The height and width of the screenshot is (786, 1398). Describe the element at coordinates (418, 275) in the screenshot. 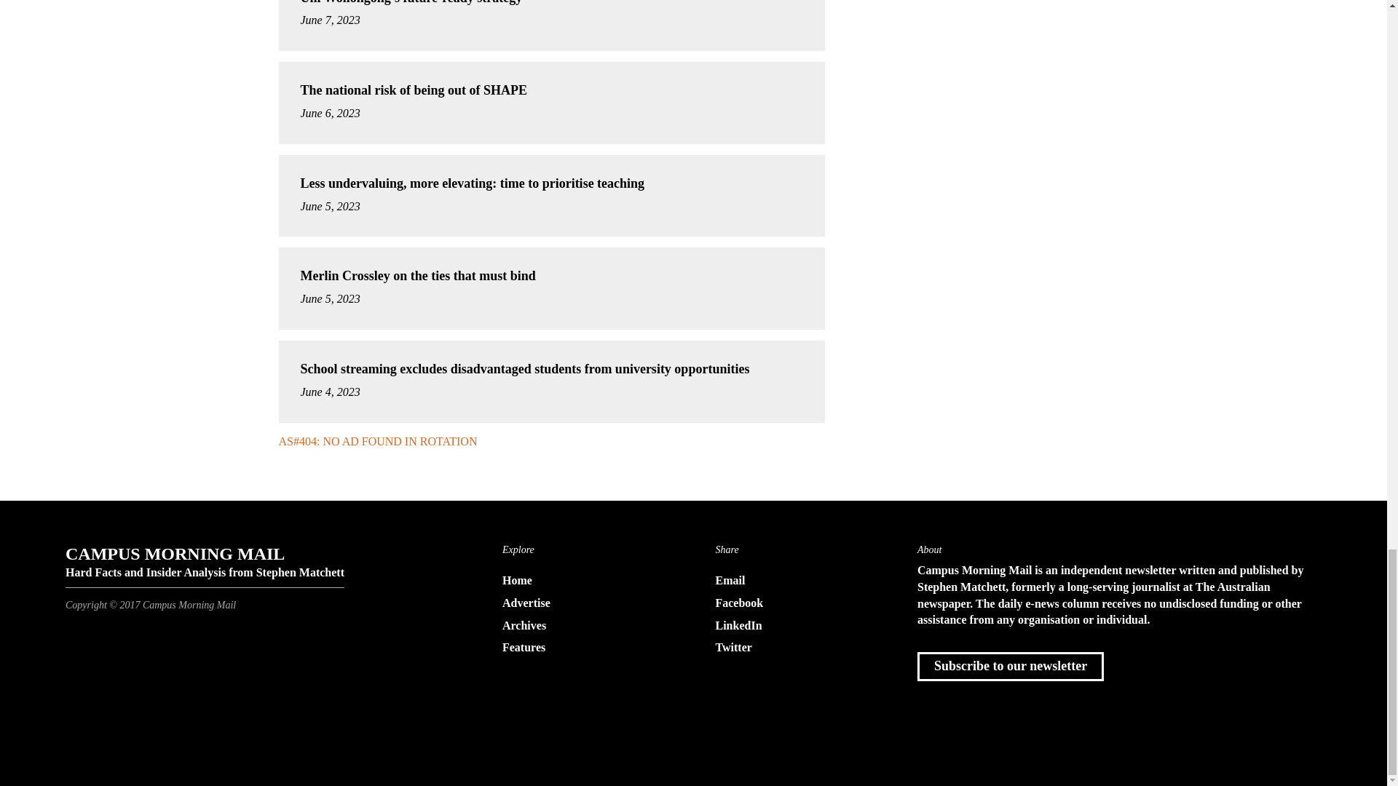

I see `Merlin Crossley on the ties that must bind` at that location.